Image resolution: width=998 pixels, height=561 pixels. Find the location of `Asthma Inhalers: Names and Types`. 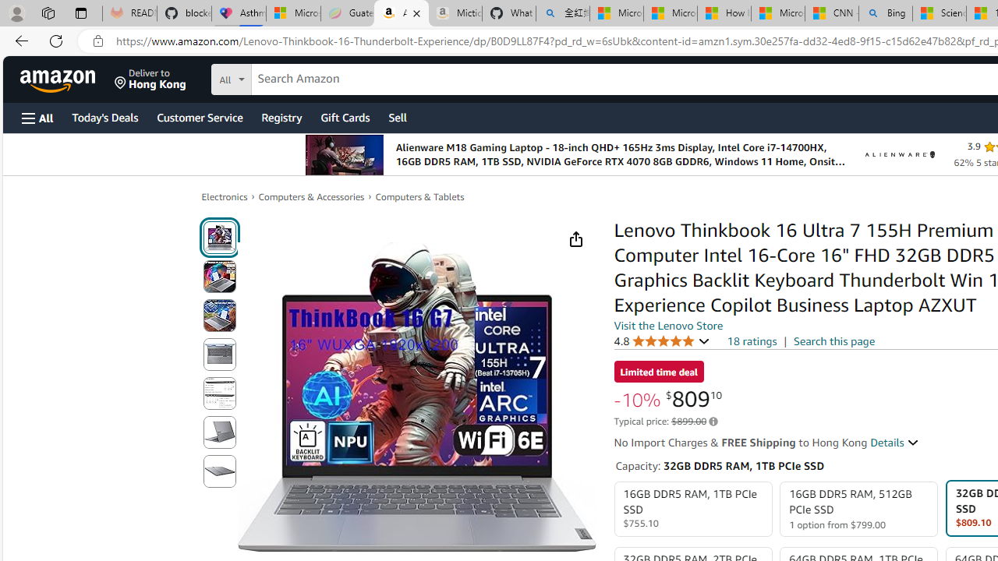

Asthma Inhalers: Names and Types is located at coordinates (239, 14).